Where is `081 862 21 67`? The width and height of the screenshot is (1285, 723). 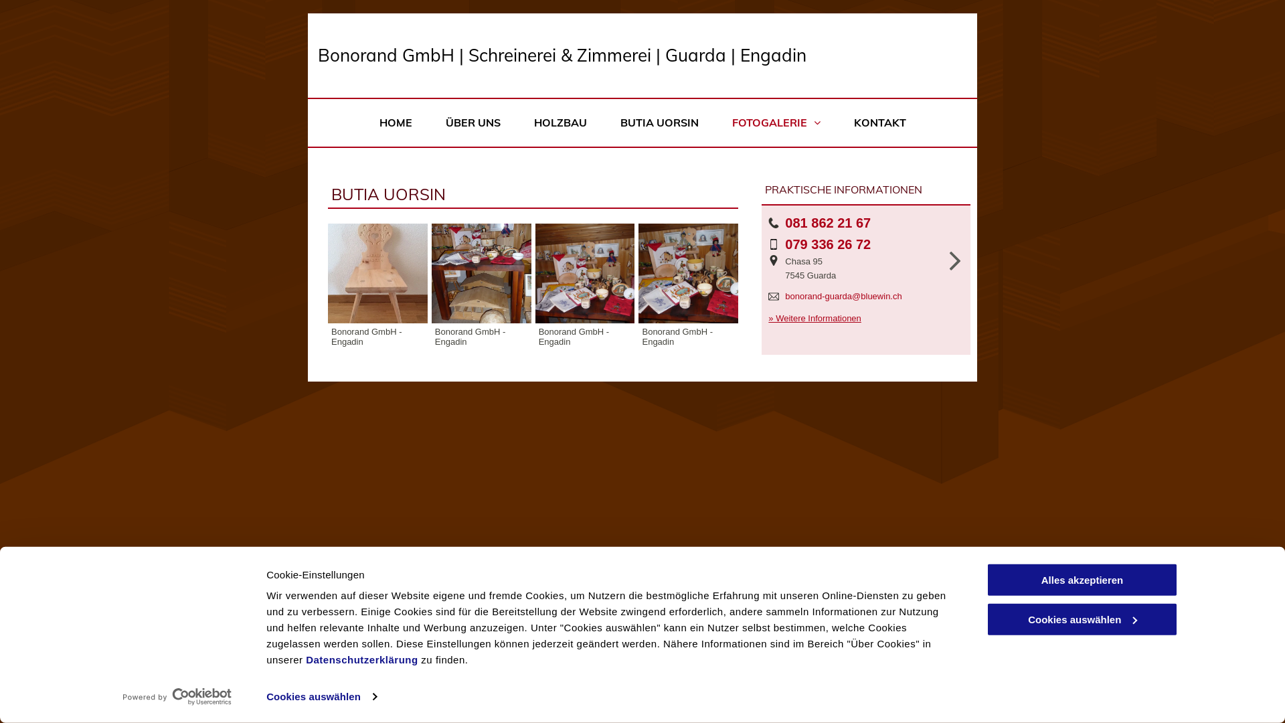
081 862 21 67 is located at coordinates (515, 659).